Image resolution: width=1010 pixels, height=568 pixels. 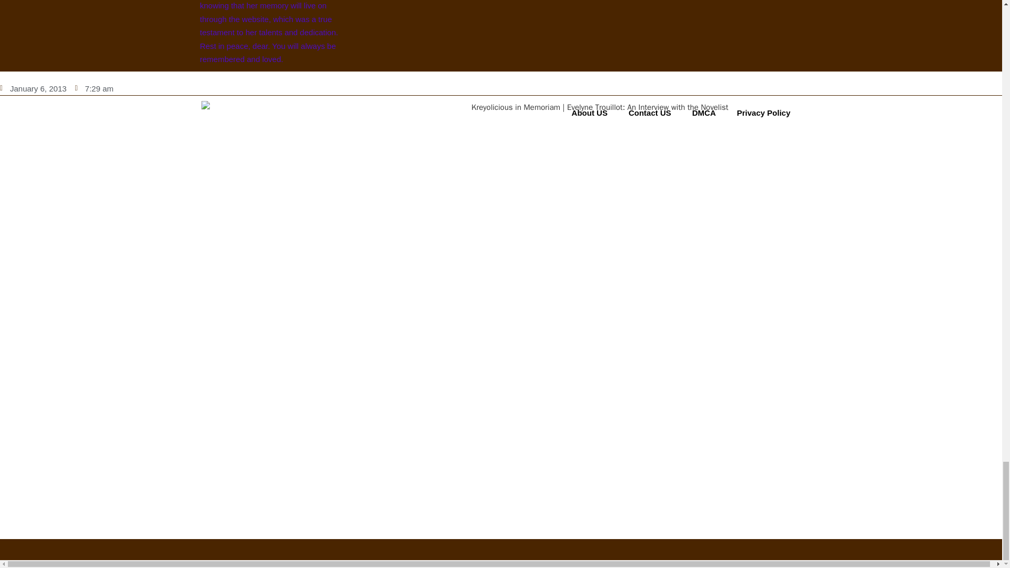 What do you see at coordinates (704, 113) in the screenshot?
I see `DMCA` at bounding box center [704, 113].